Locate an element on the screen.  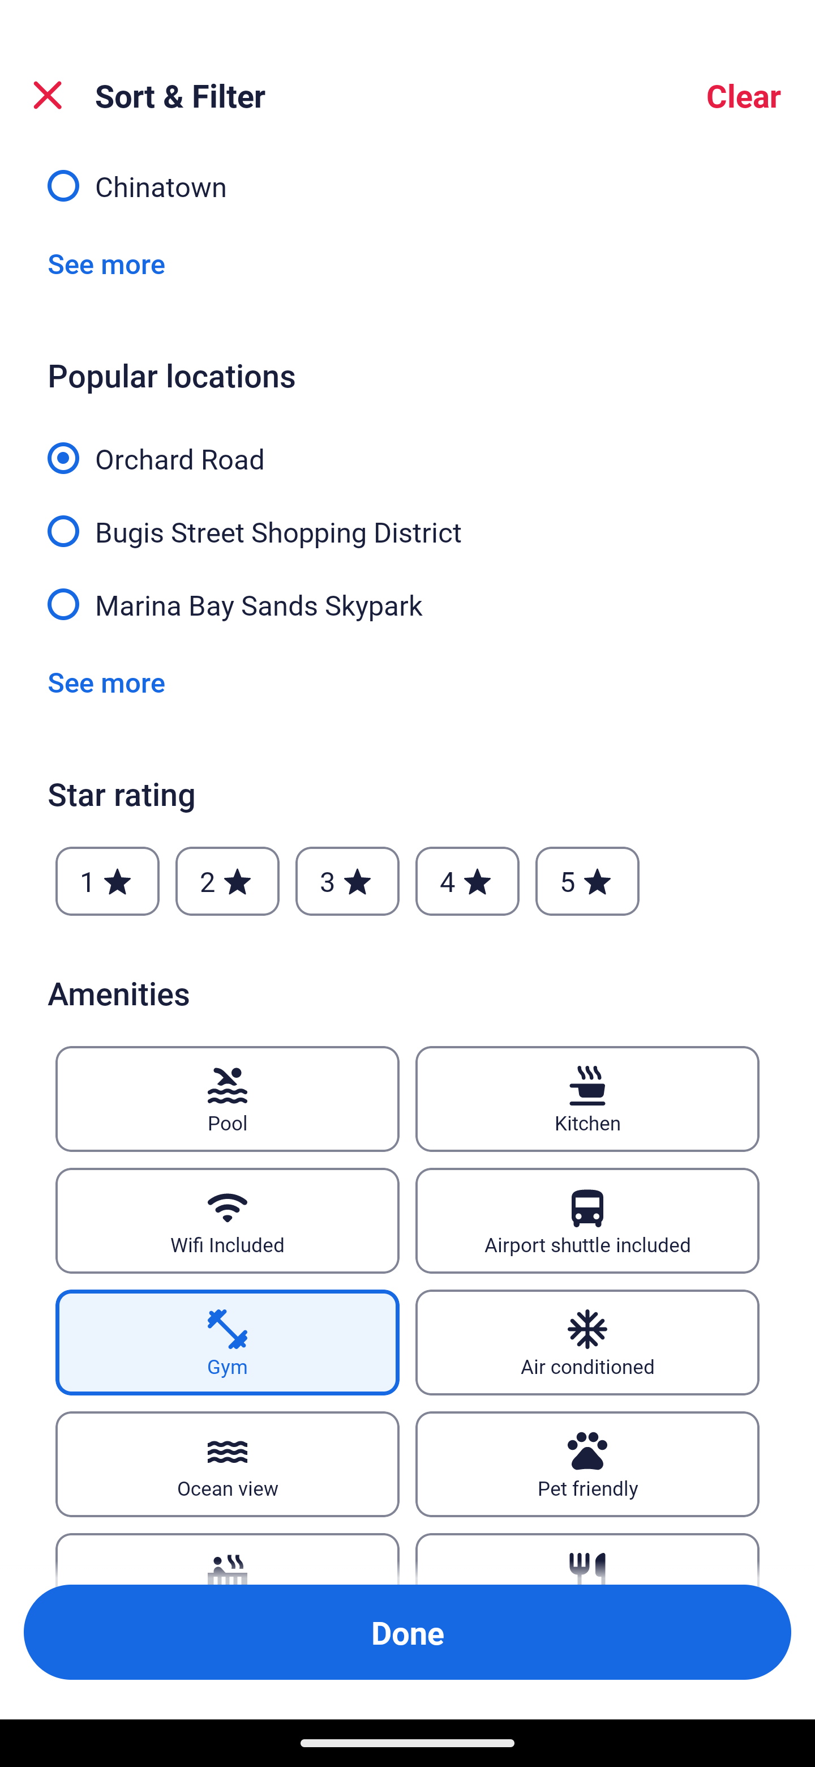
1 is located at coordinates (108, 881).